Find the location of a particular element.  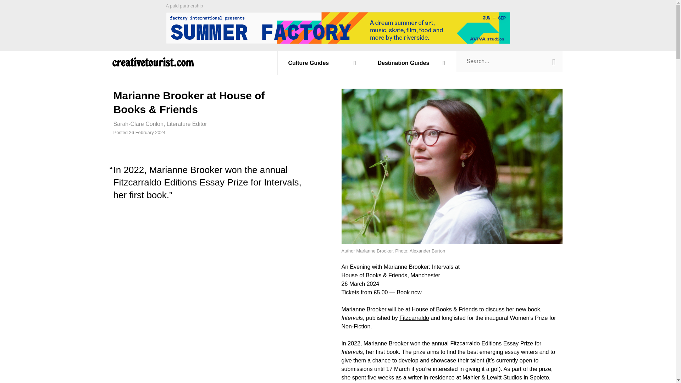

Culture Guides is located at coordinates (322, 63).